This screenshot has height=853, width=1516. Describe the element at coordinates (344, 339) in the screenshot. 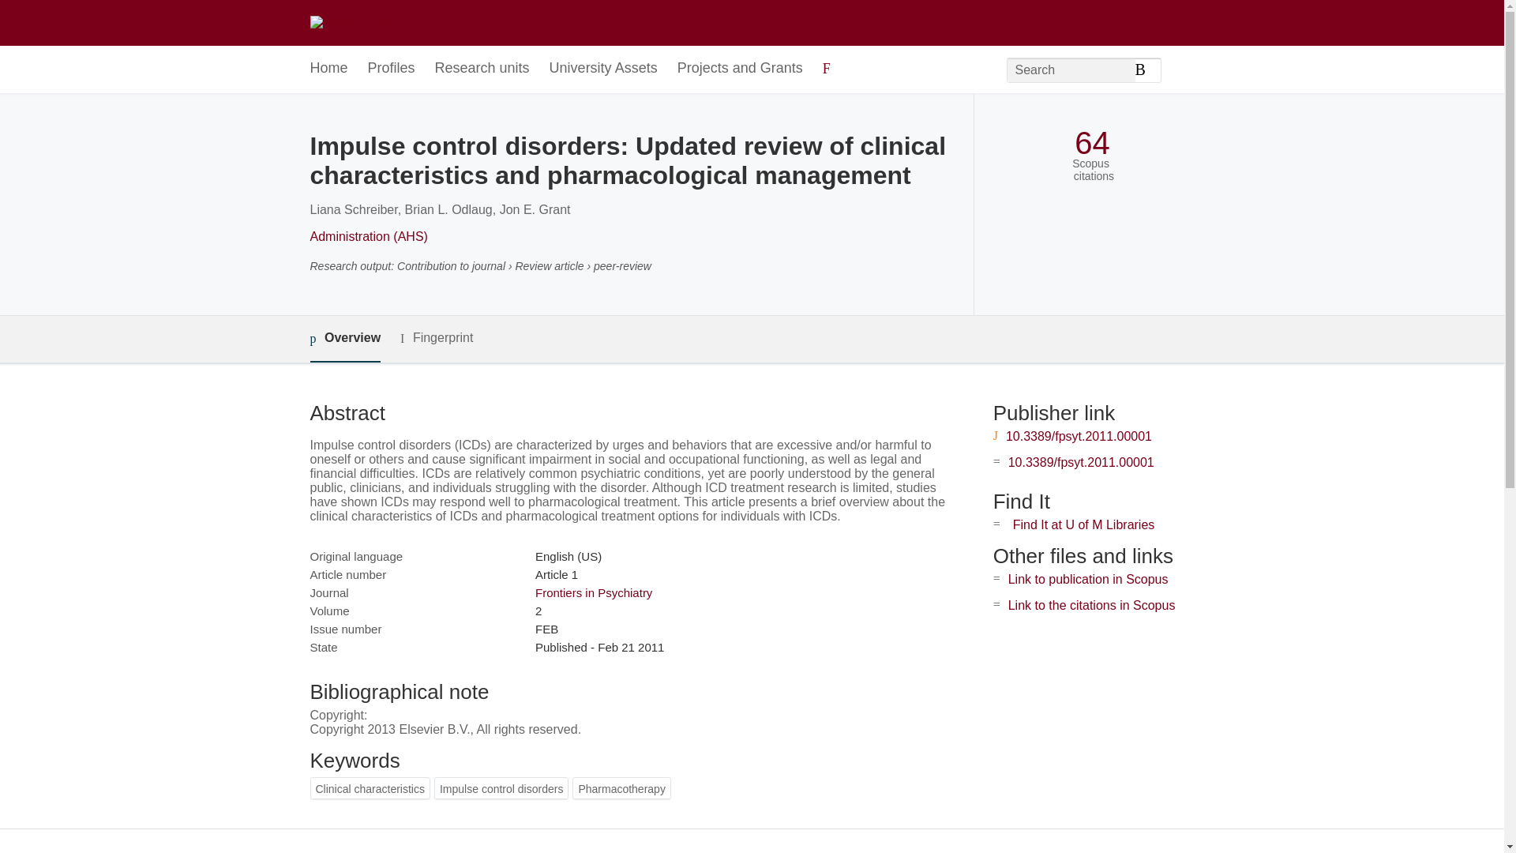

I see `Overview` at that location.